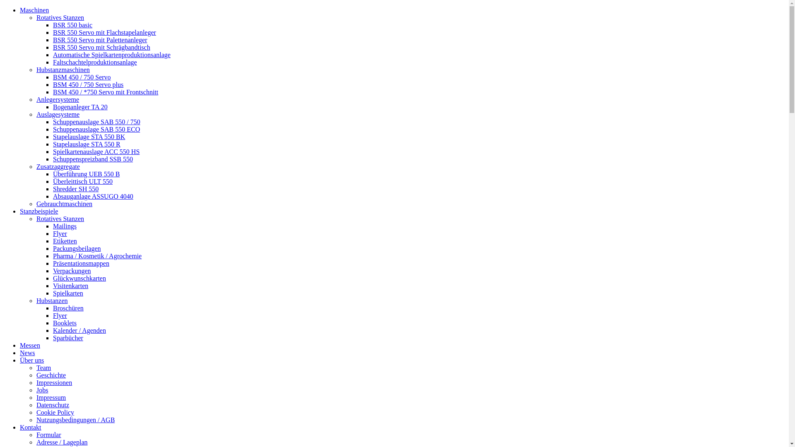 Image resolution: width=795 pixels, height=447 pixels. I want to click on Schuppenauslage SAB 550 ECO, so click(96, 129).